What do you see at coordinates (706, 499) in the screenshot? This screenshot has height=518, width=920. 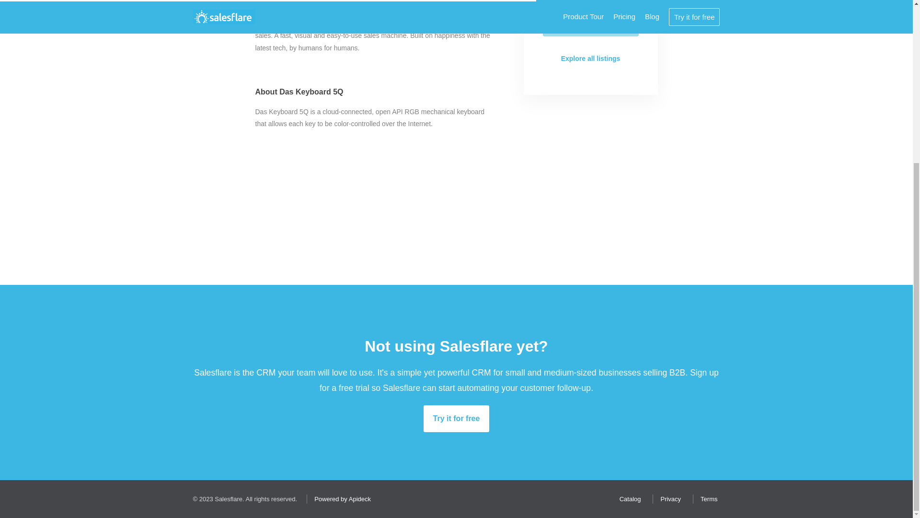 I see `Terms` at bounding box center [706, 499].